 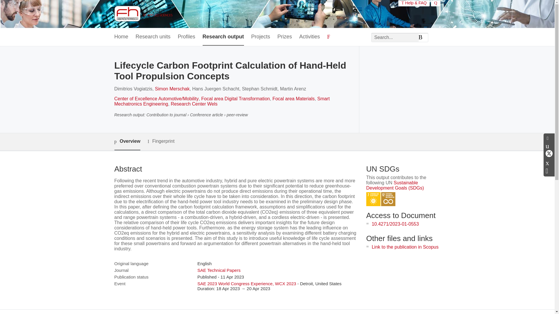 What do you see at coordinates (293, 98) in the screenshot?
I see `Focal area Materials` at bounding box center [293, 98].